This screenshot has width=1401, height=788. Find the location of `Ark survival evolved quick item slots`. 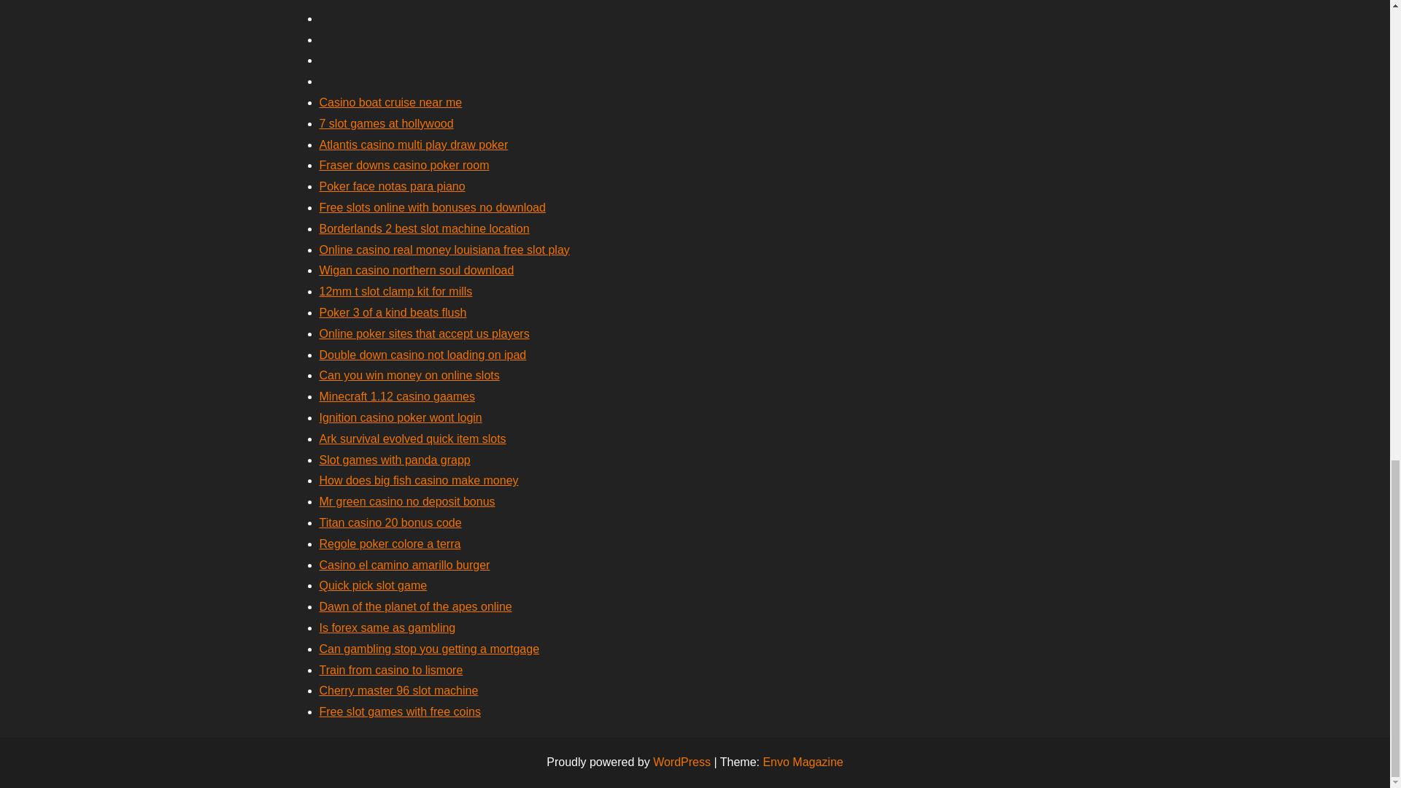

Ark survival evolved quick item slots is located at coordinates (412, 439).